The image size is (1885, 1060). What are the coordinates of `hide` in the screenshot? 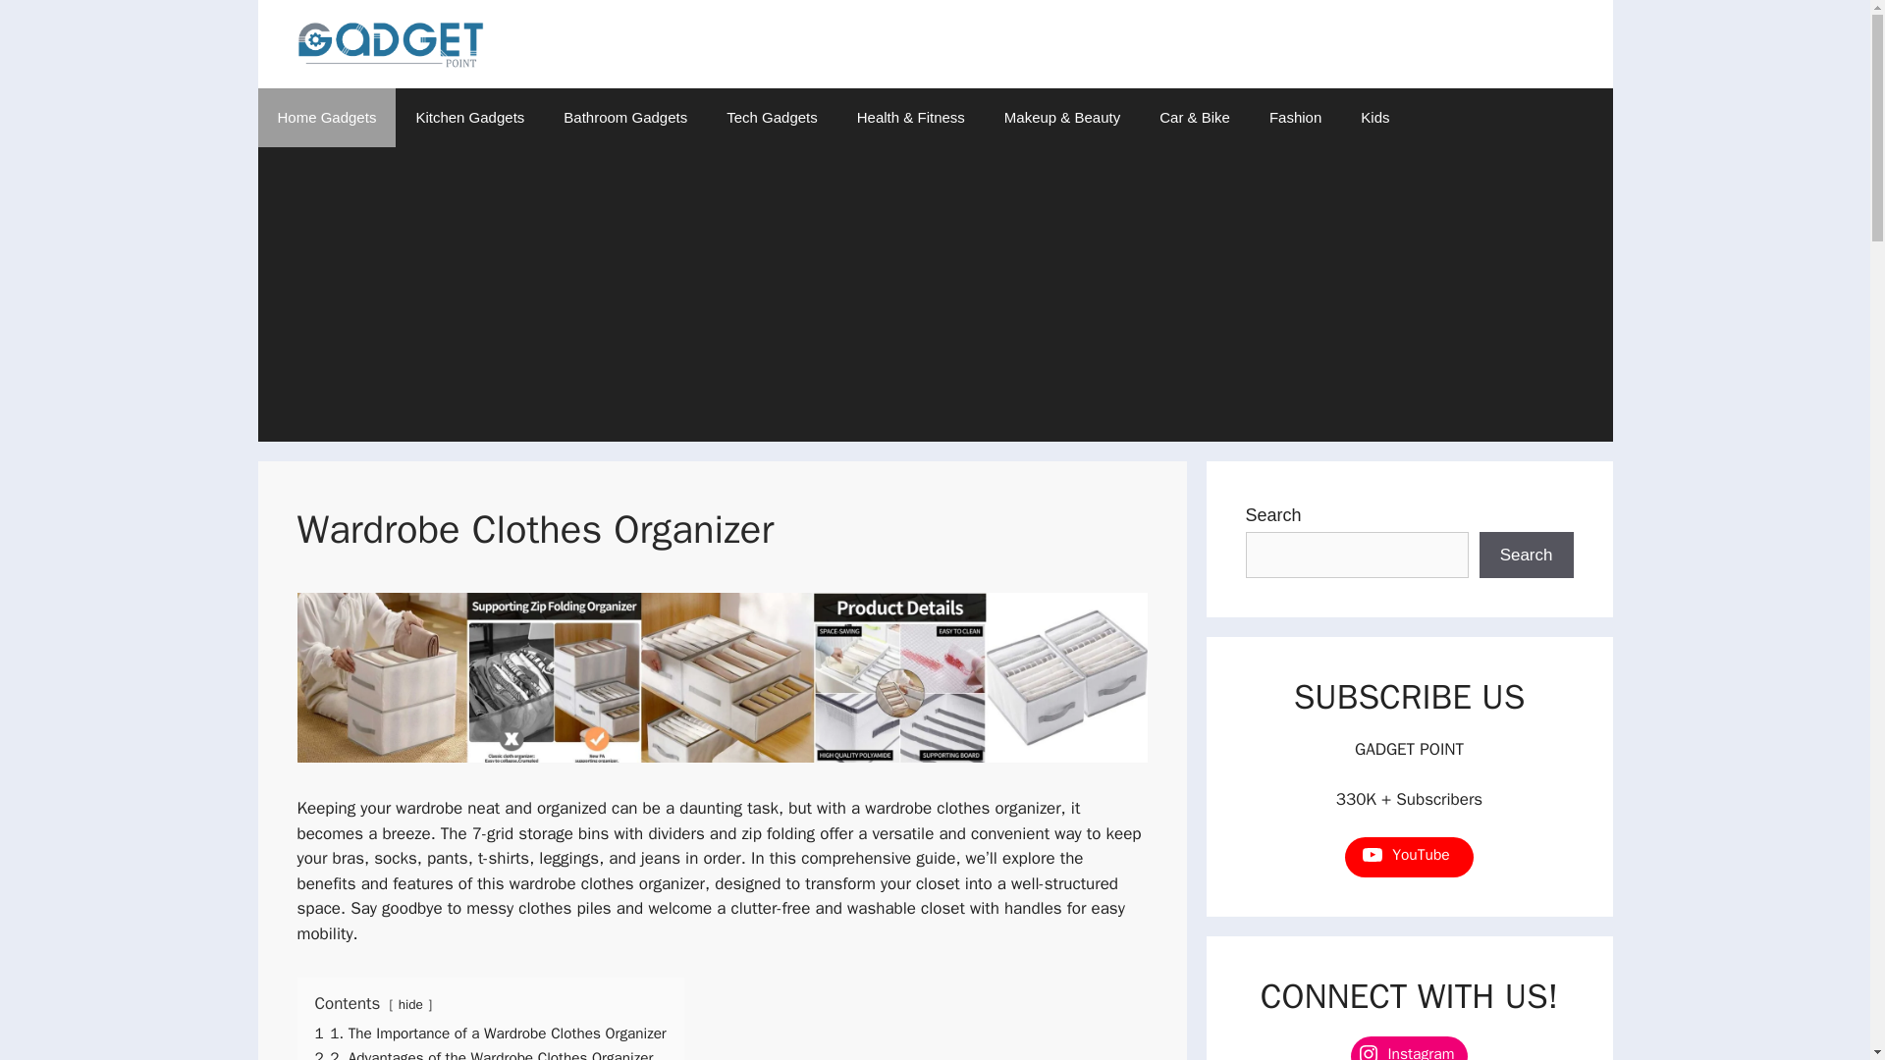 It's located at (410, 1005).